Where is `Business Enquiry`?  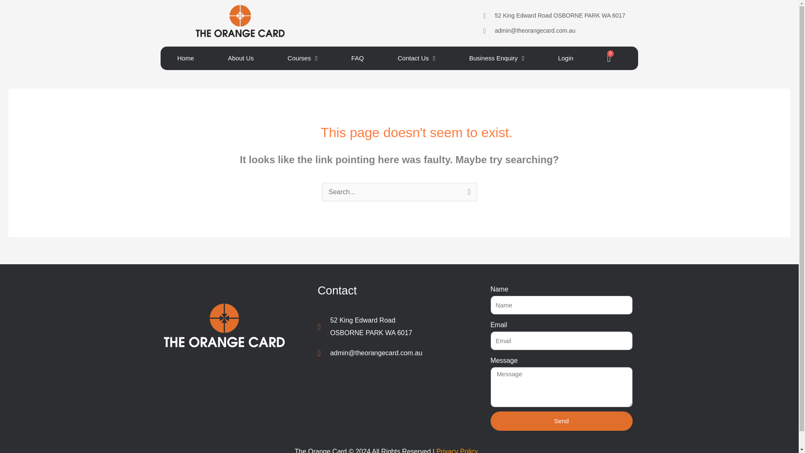 Business Enquiry is located at coordinates (565, 58).